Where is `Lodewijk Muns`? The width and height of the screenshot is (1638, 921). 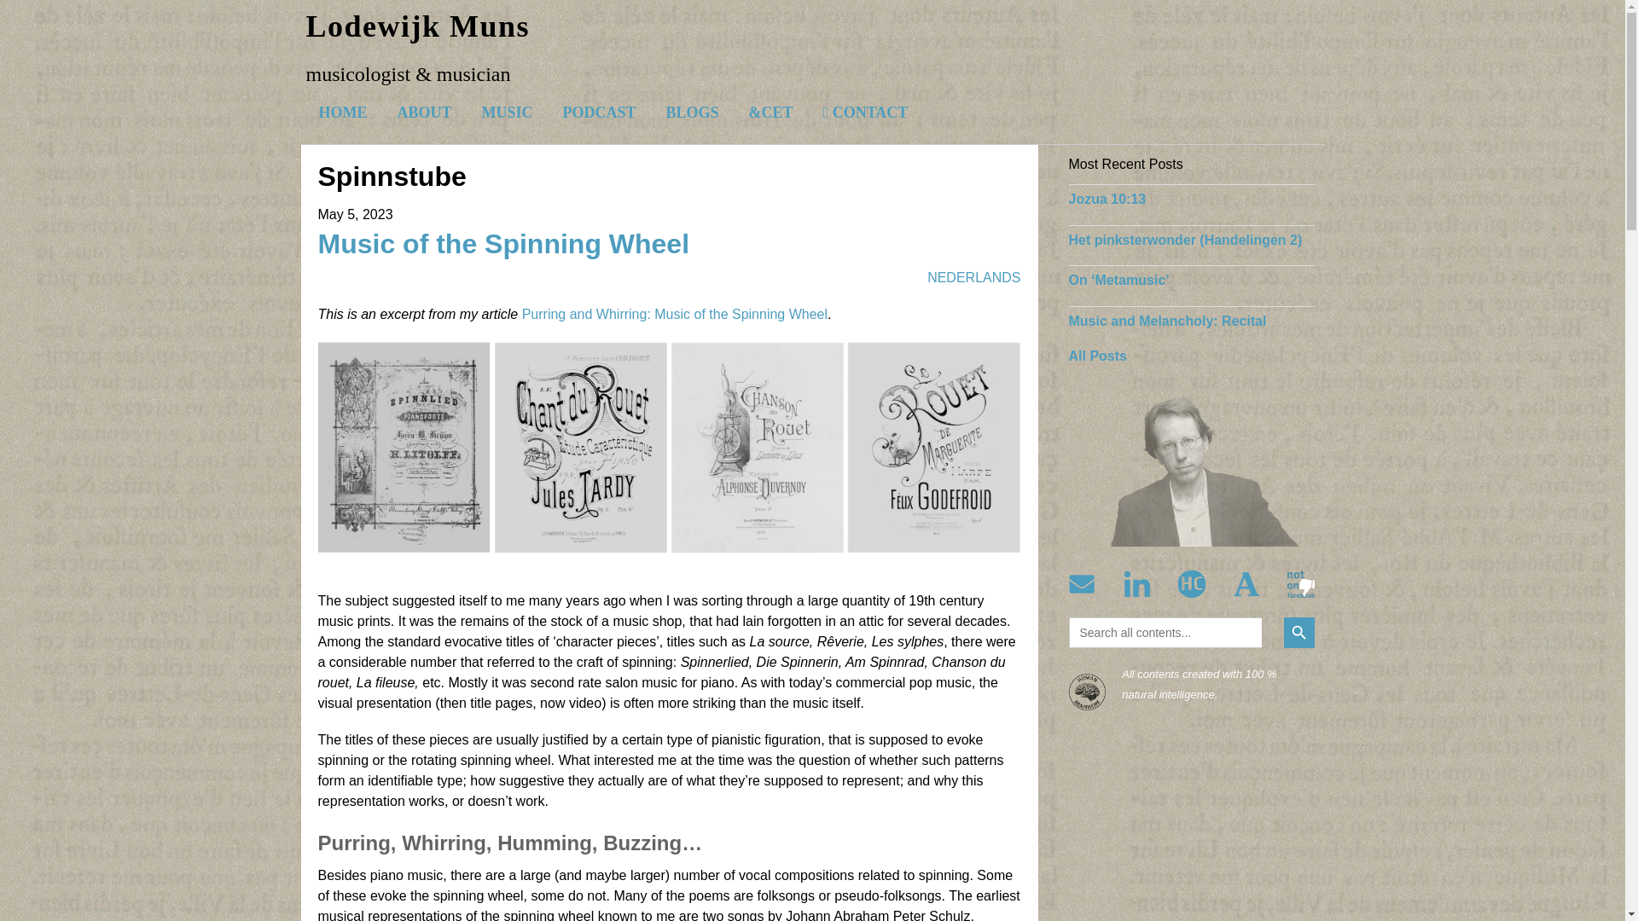 Lodewijk Muns is located at coordinates (416, 26).